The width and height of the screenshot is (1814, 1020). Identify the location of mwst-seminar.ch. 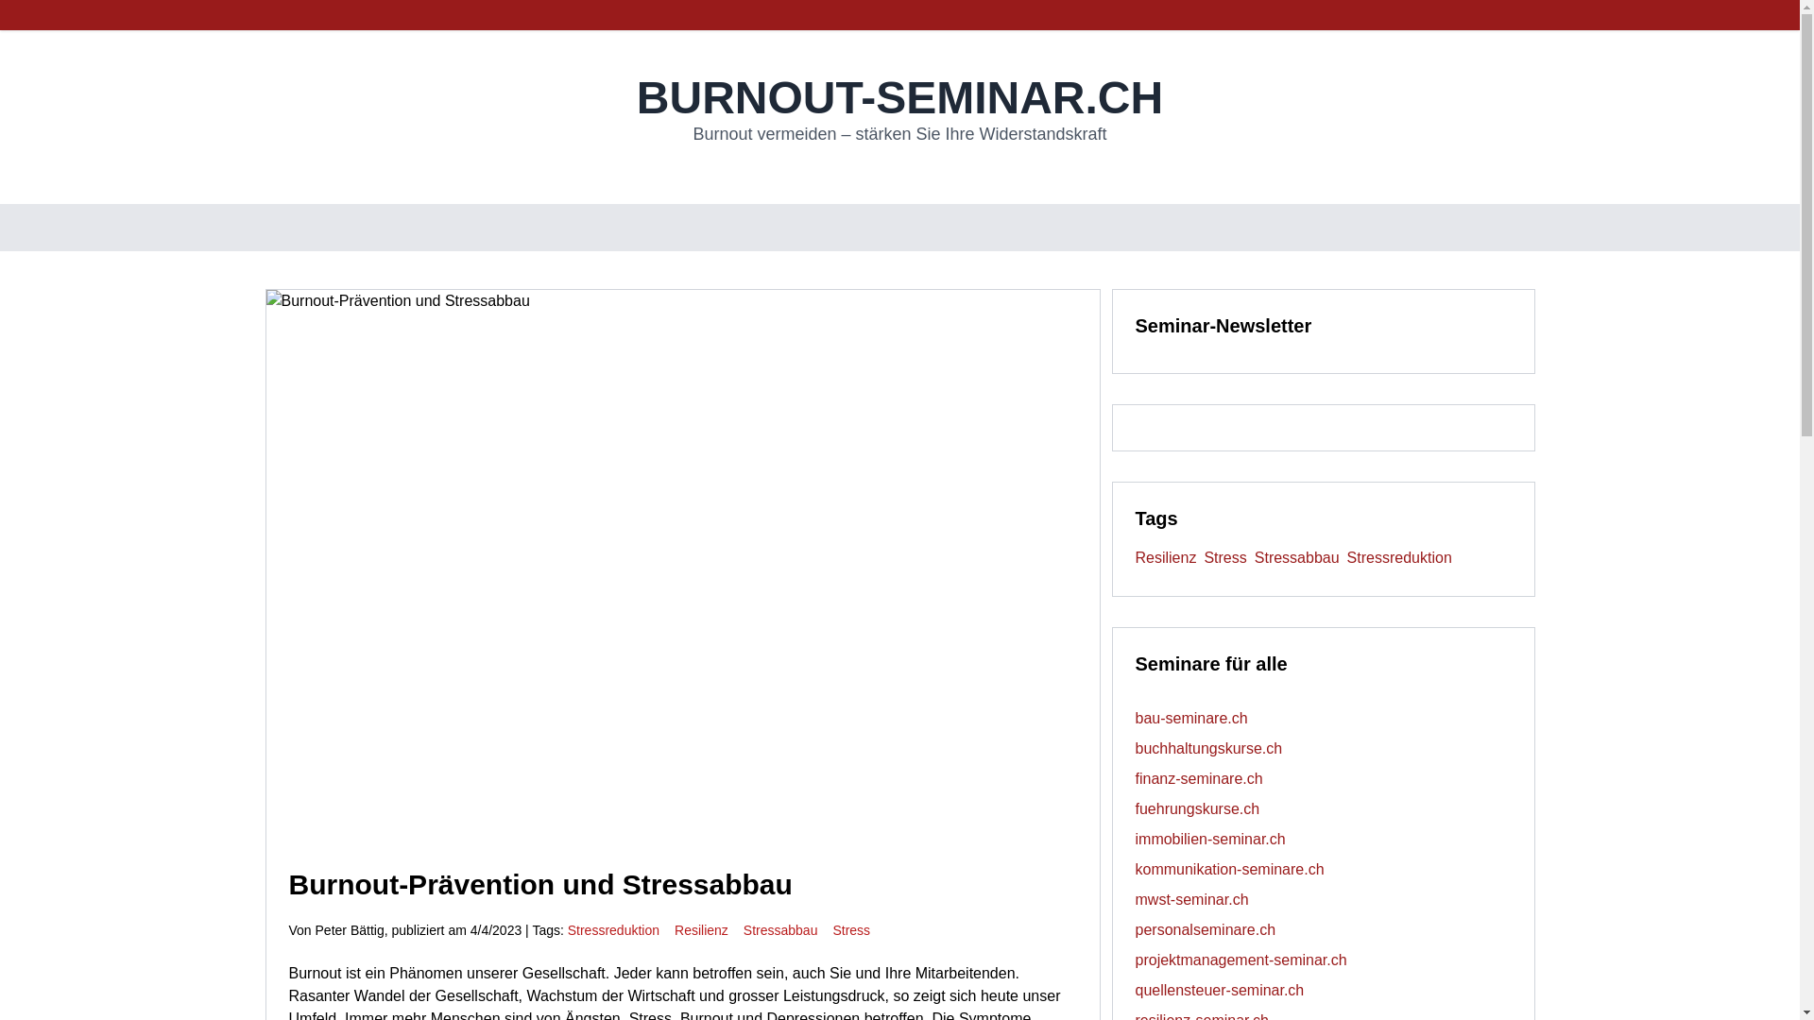
(1192, 899).